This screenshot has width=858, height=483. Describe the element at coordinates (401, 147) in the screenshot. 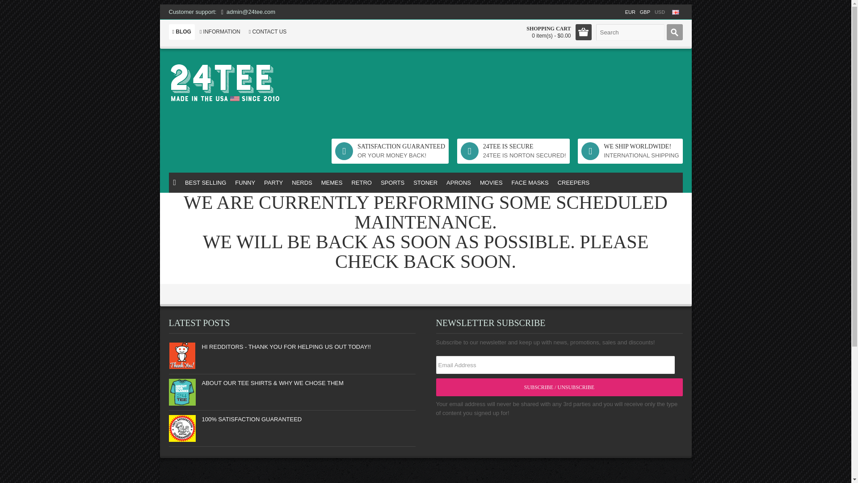

I see `SATISFACTION GUARANTEED` at that location.